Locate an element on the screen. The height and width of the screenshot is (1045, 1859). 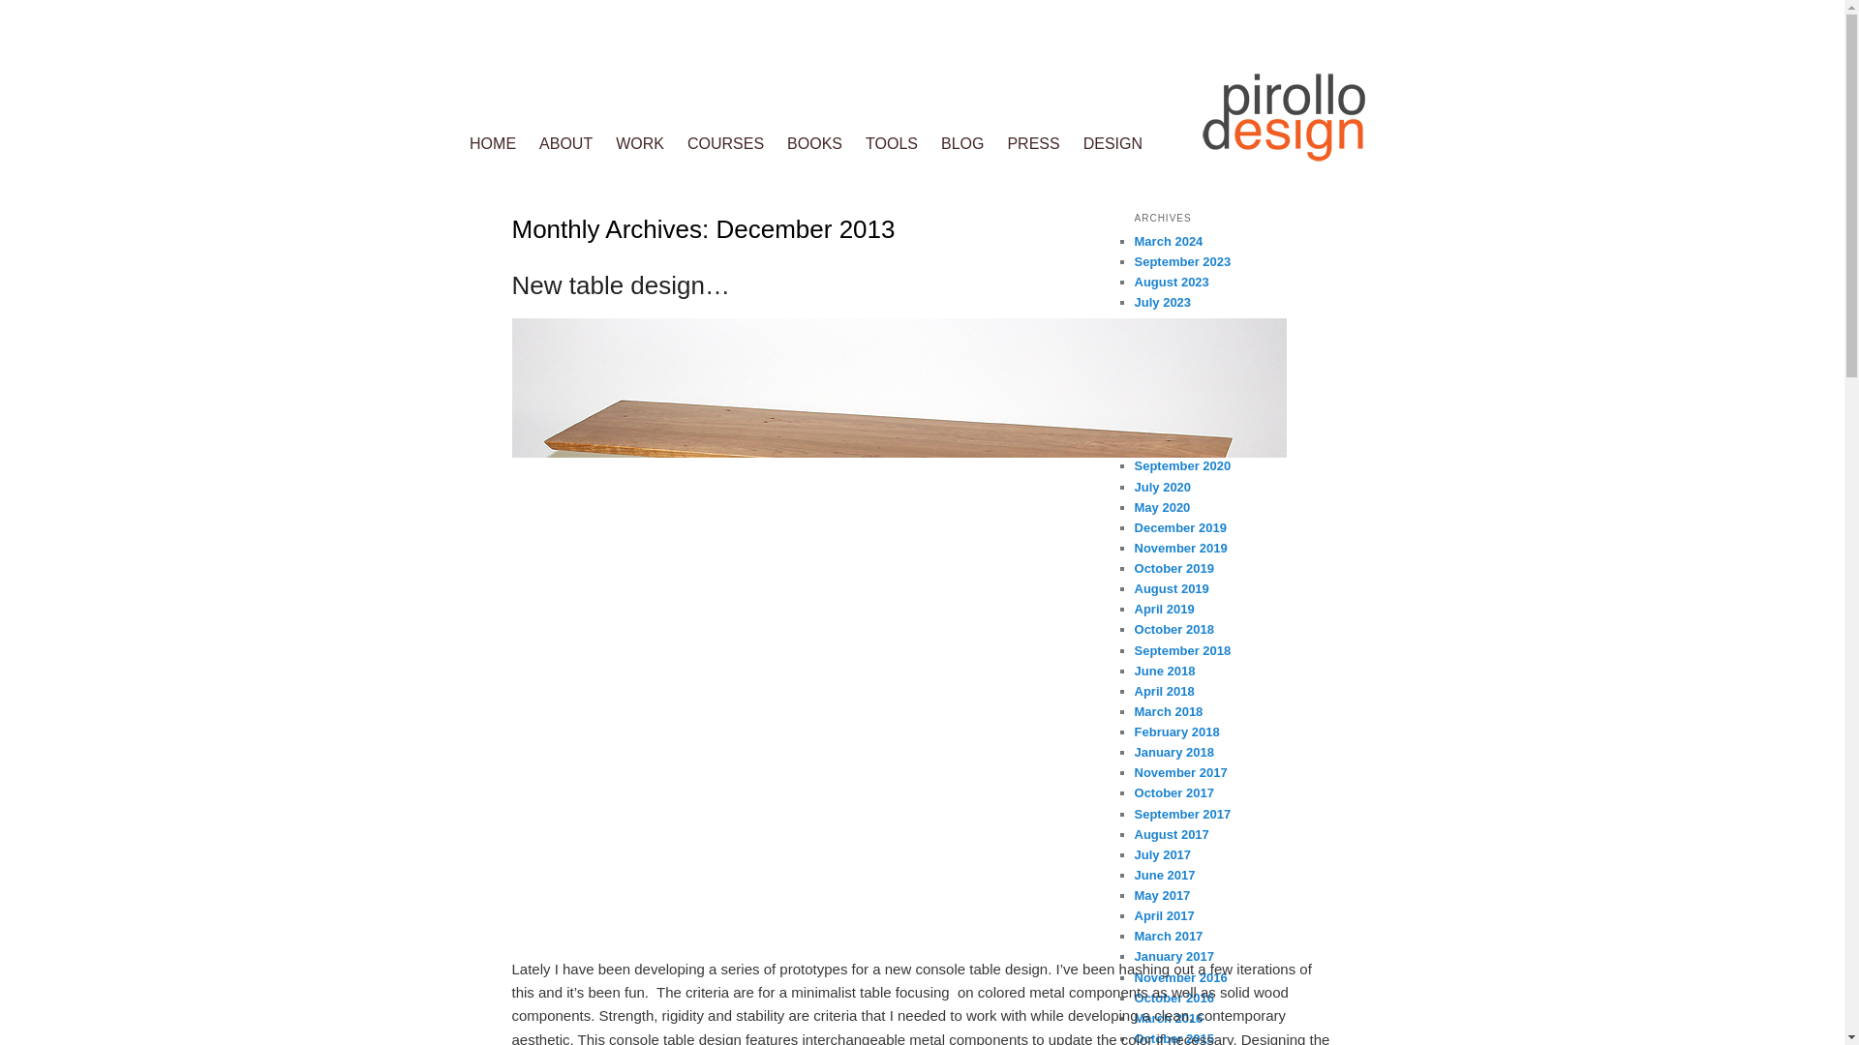
December 2022 is located at coordinates (1180, 323).